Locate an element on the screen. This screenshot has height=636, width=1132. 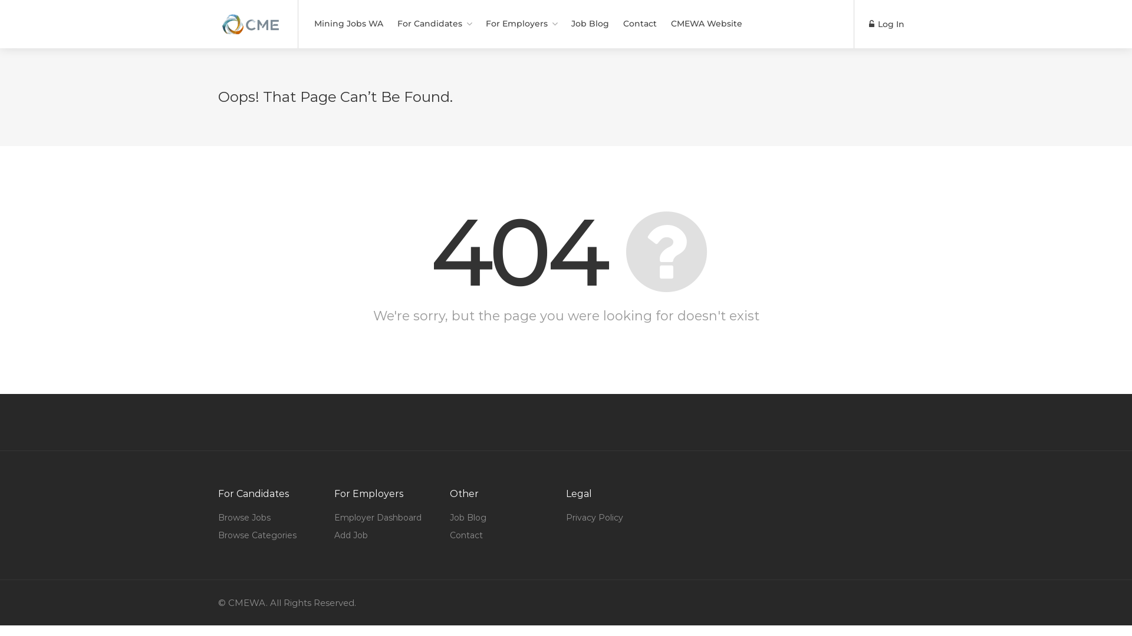
Mining Jobs WA is located at coordinates (349, 24).